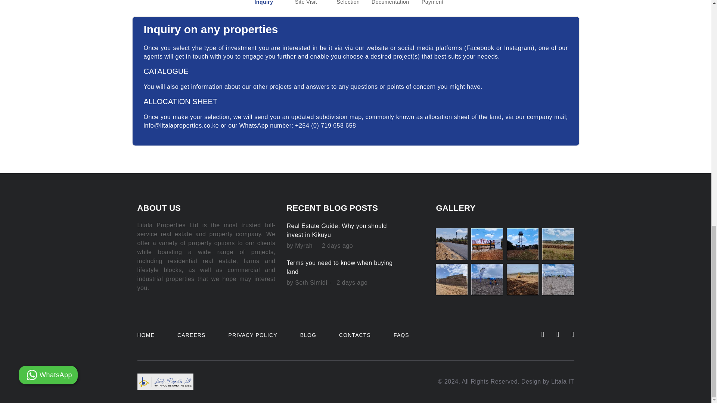 Image resolution: width=717 pixels, height=403 pixels. I want to click on Facebook, so click(480, 48).